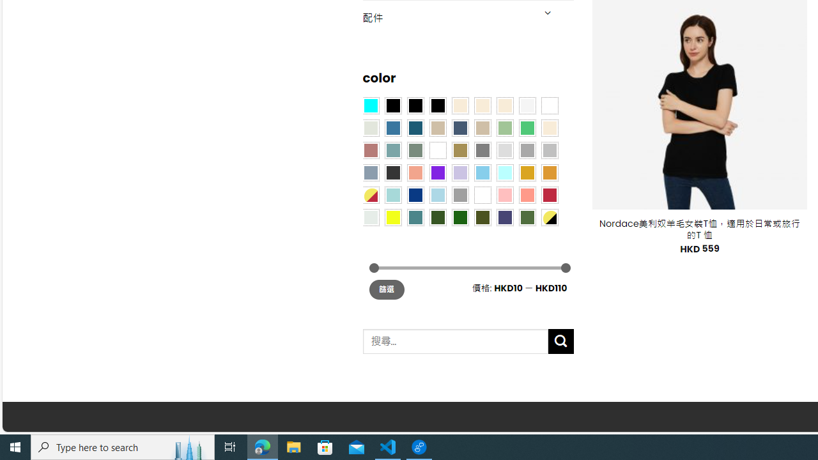 Image resolution: width=818 pixels, height=460 pixels. What do you see at coordinates (371, 217) in the screenshot?
I see `Dull Nickle` at bounding box center [371, 217].